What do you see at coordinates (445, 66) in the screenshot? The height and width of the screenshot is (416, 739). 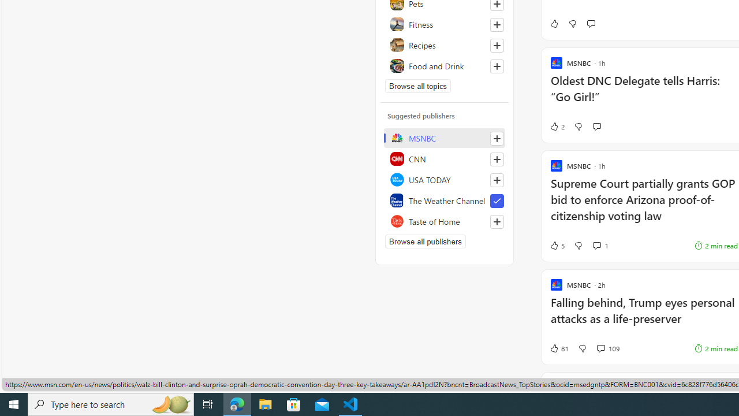 I see `Food and Drink` at bounding box center [445, 66].